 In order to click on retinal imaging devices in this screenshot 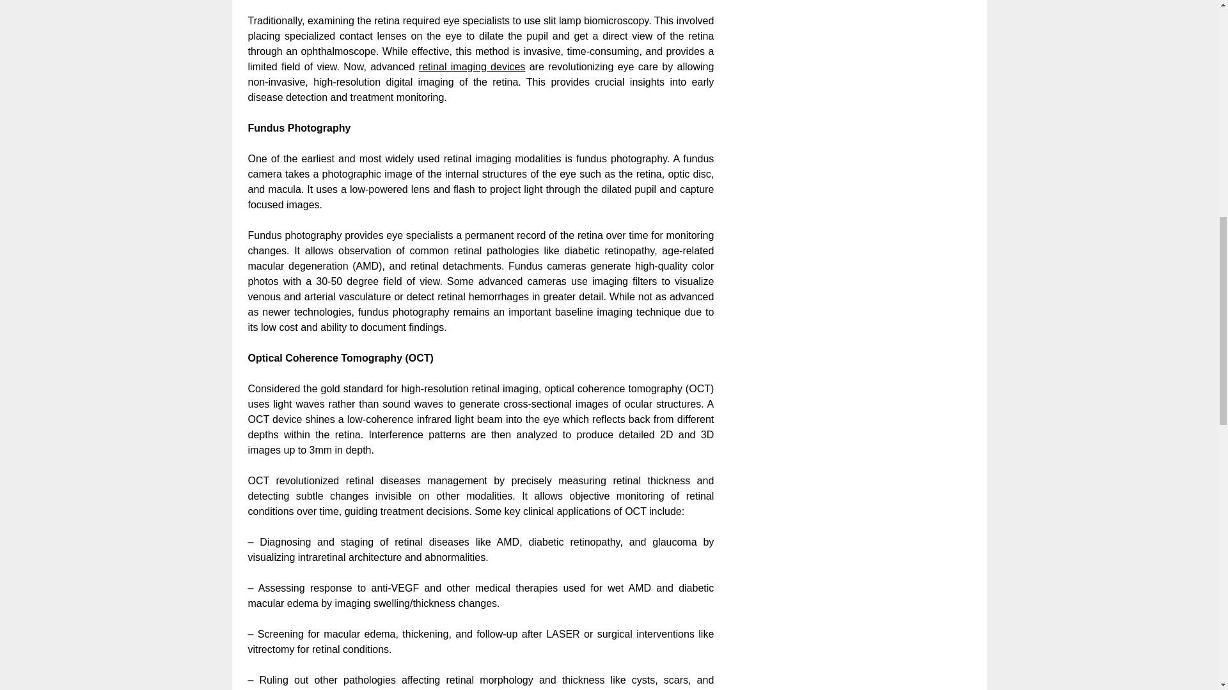, I will do `click(472, 66)`.